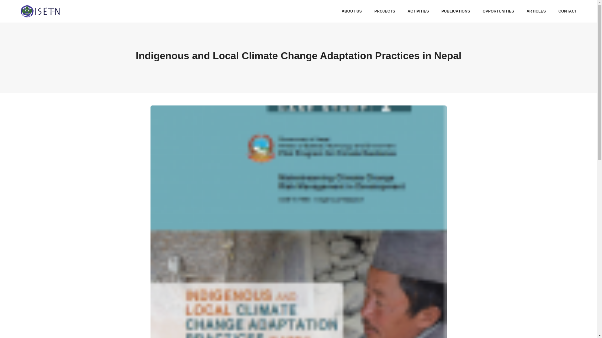  I want to click on iset nepal, so click(40, 11).